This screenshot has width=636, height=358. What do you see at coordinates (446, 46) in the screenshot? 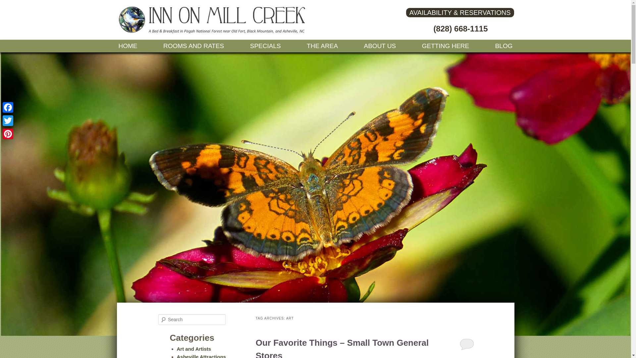
I see `GETTING HERE` at bounding box center [446, 46].